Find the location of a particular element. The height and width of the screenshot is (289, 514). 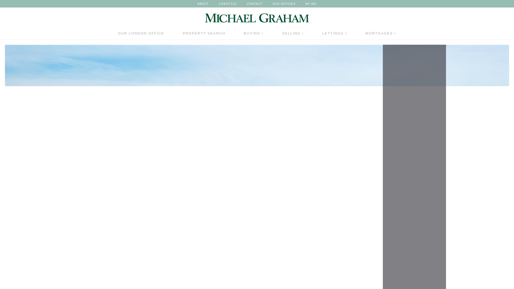

CONTACT is located at coordinates (254, 4).